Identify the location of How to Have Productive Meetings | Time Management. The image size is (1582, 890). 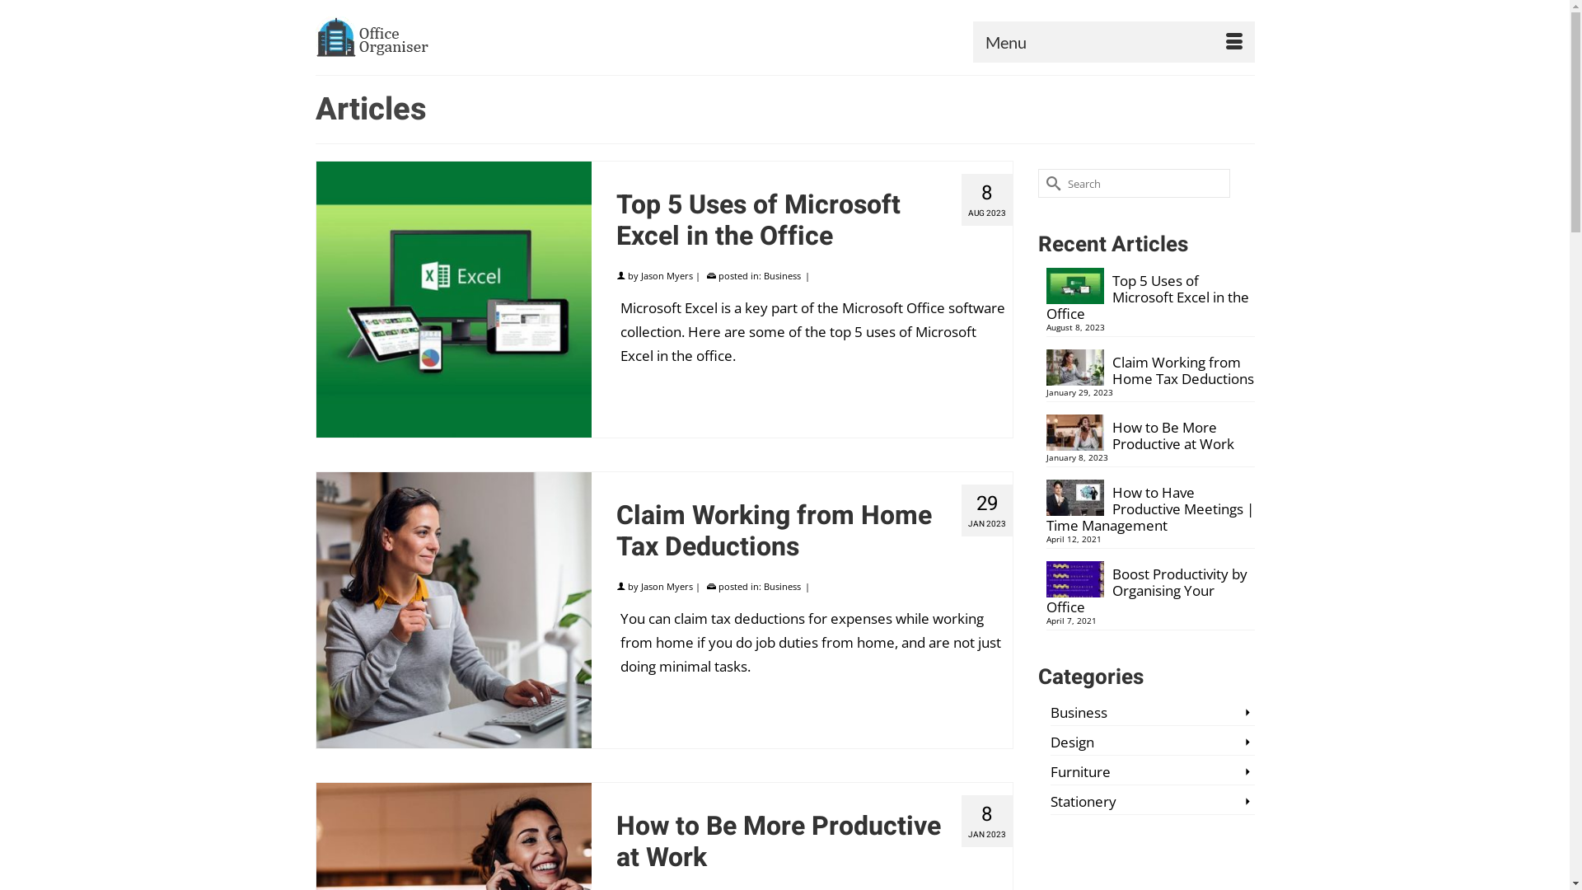
(1150, 507).